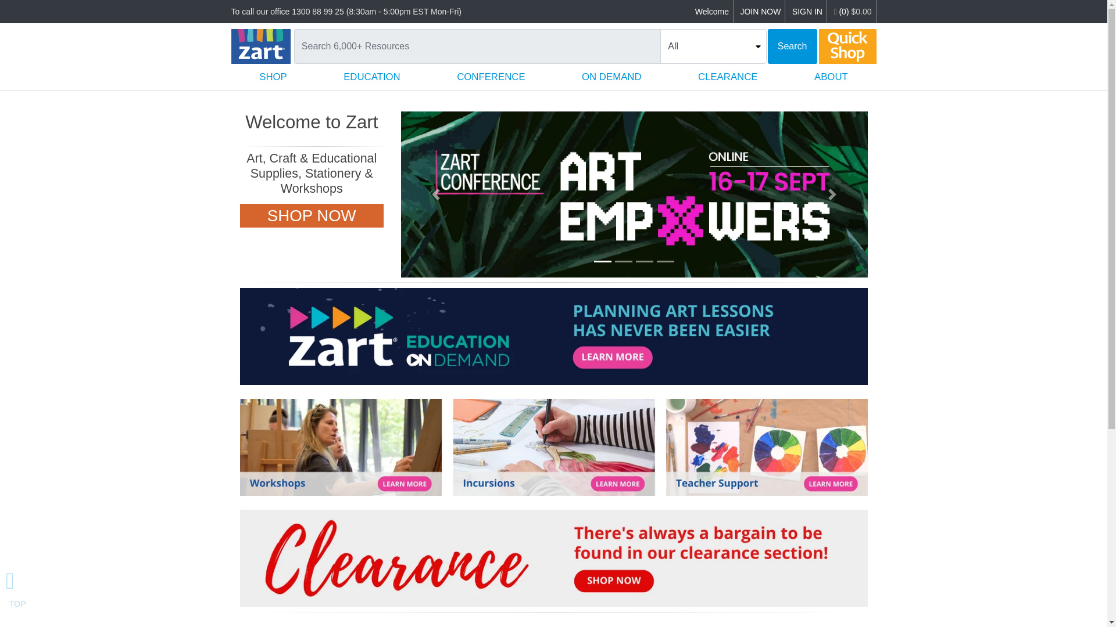 Image resolution: width=1116 pixels, height=627 pixels. I want to click on EDUCATION, so click(372, 77).